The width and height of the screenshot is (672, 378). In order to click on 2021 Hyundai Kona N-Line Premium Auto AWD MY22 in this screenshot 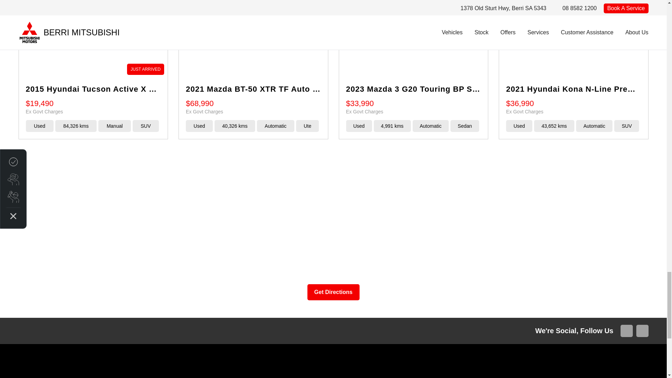, I will do `click(574, 39)`.